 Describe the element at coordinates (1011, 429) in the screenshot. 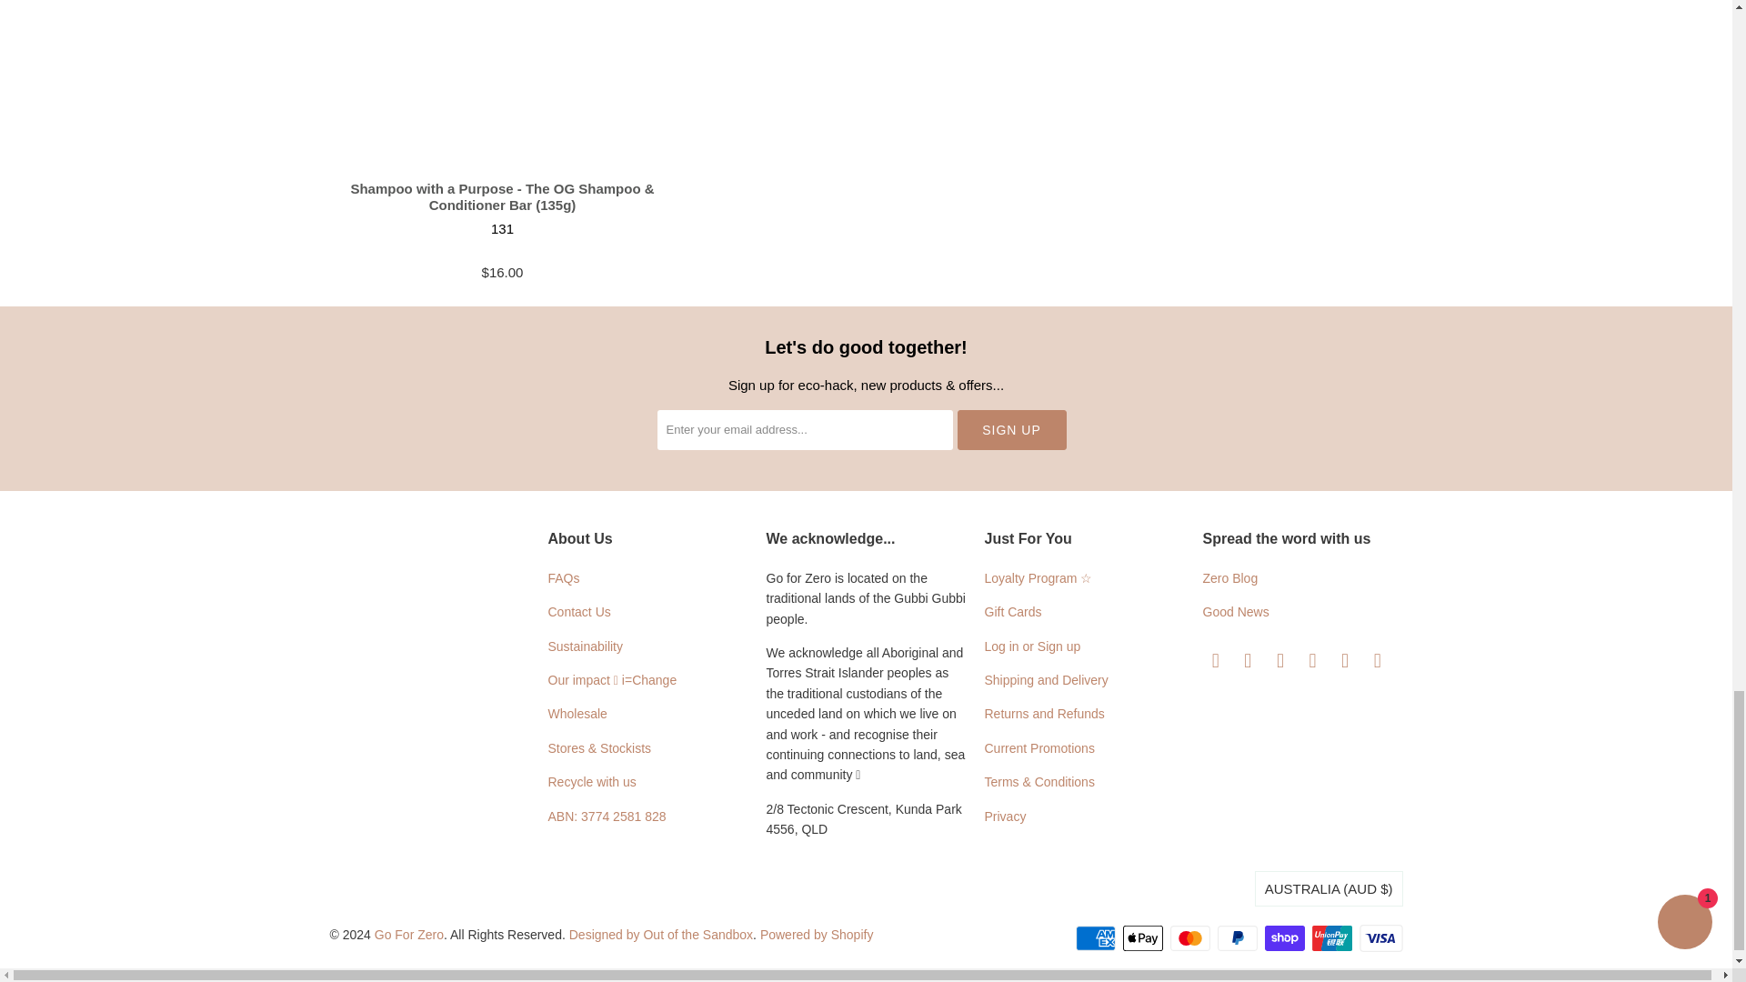

I see `Sign Up` at that location.